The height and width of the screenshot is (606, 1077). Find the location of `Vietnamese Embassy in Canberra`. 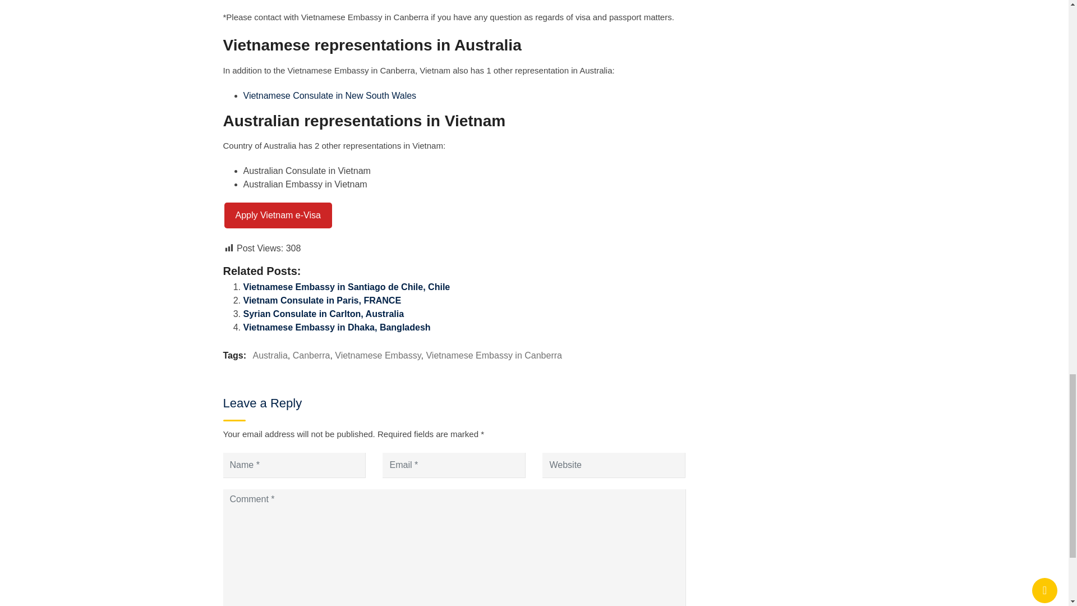

Vietnamese Embassy in Canberra is located at coordinates (494, 355).